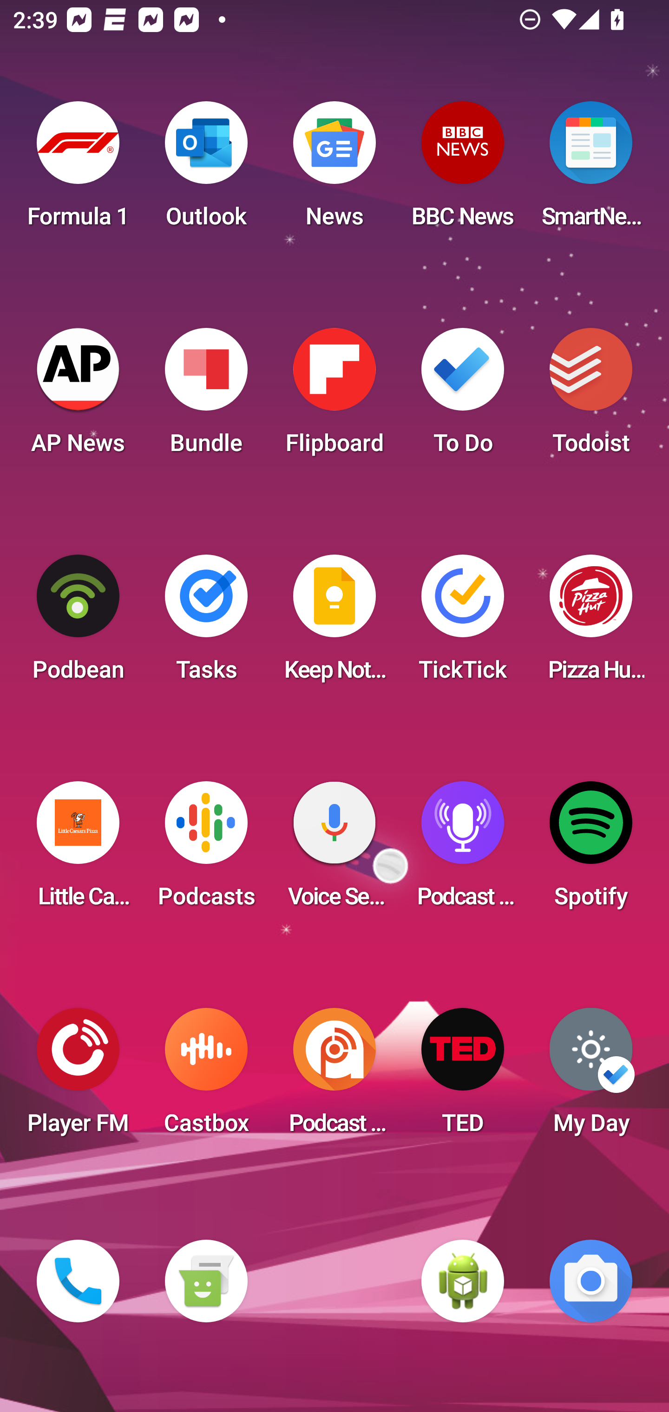 The height and width of the screenshot is (1412, 669). Describe the element at coordinates (463, 170) in the screenshot. I see `BBC News` at that location.